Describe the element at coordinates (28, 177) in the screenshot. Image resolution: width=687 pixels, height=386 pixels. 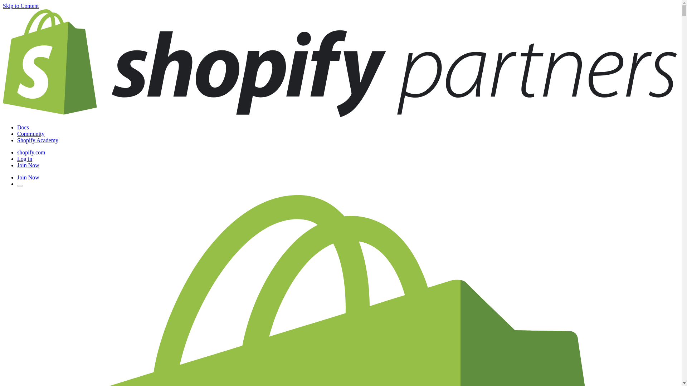
I see `Join Now` at that location.